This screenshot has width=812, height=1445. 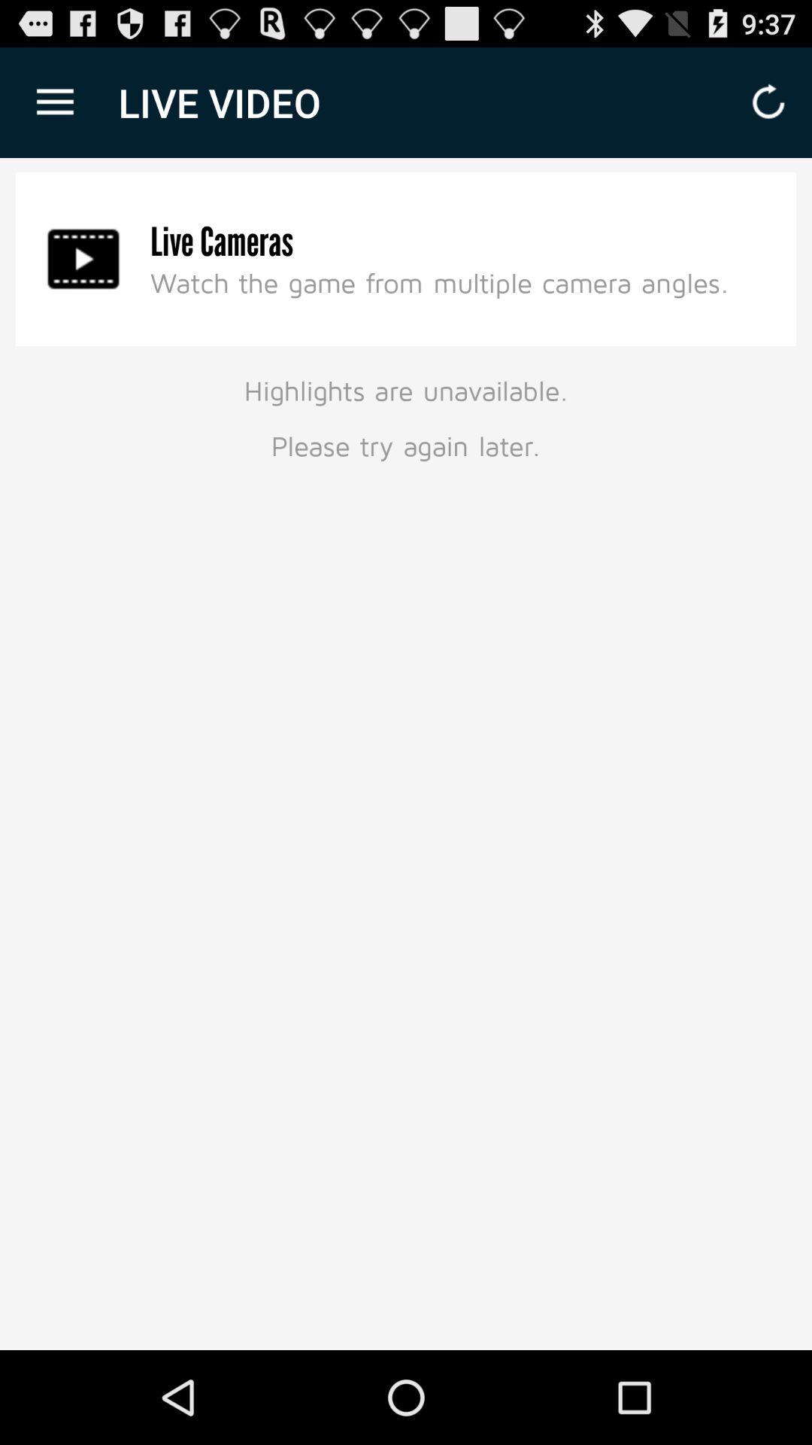 I want to click on select icon to the left of the live video app, so click(x=55, y=102).